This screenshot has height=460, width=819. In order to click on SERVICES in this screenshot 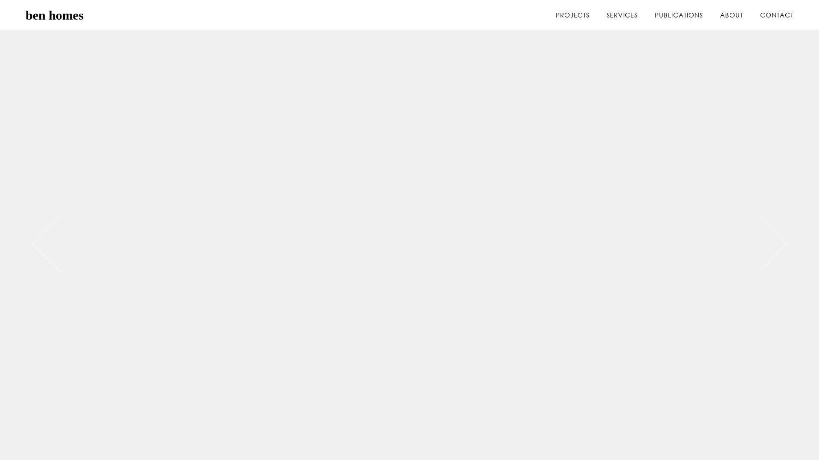, I will do `click(622, 15)`.